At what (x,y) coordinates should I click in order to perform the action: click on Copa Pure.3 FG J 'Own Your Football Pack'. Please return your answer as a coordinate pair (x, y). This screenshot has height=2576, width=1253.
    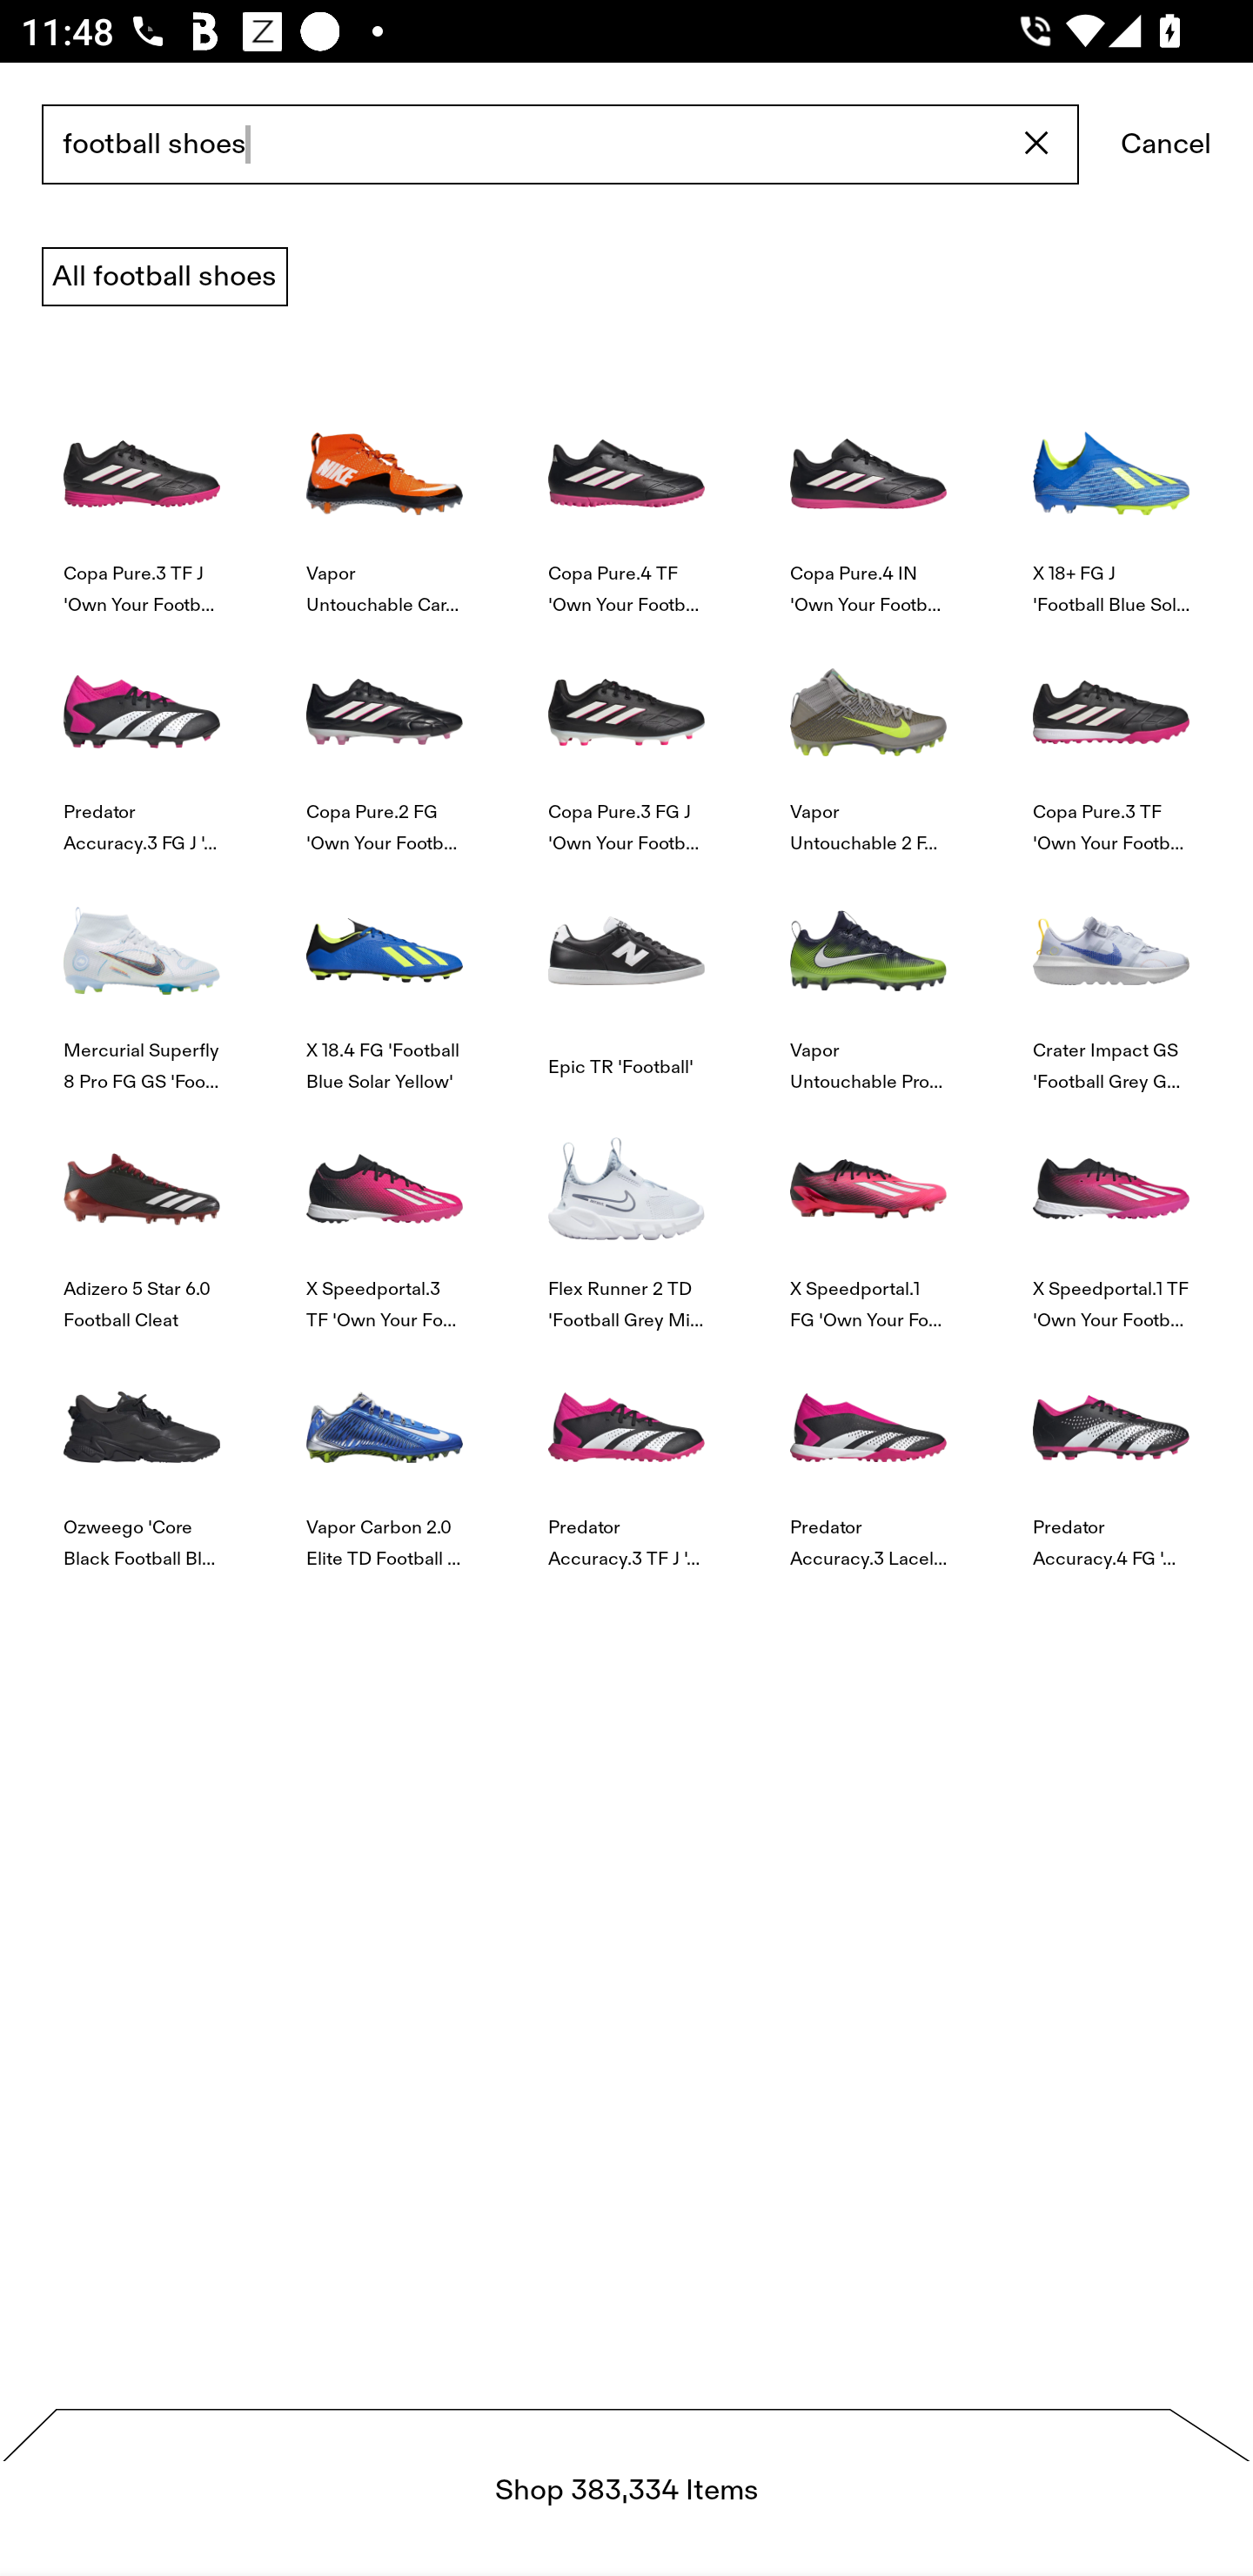
    Looking at the image, I should click on (626, 736).